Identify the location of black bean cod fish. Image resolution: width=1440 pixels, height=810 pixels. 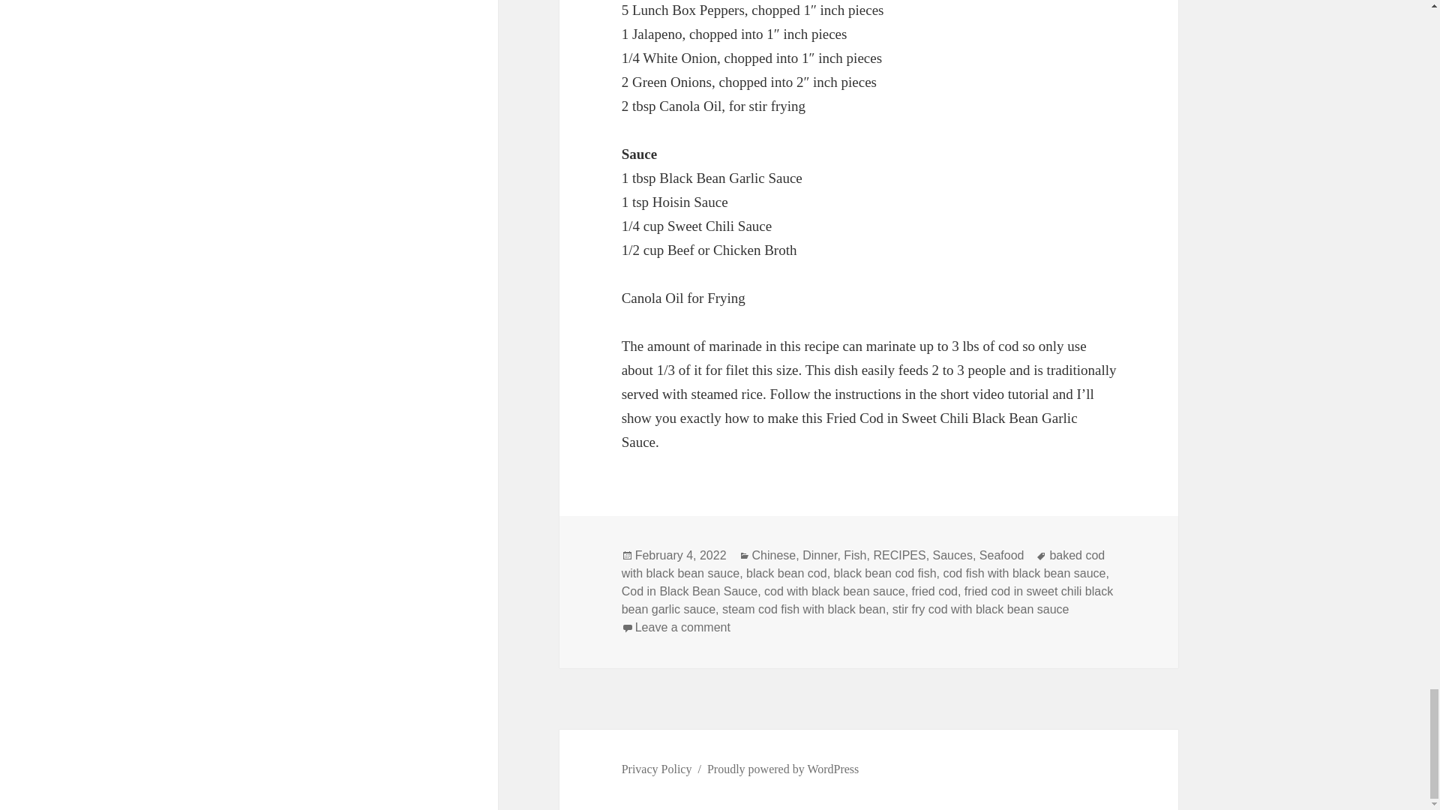
(885, 574).